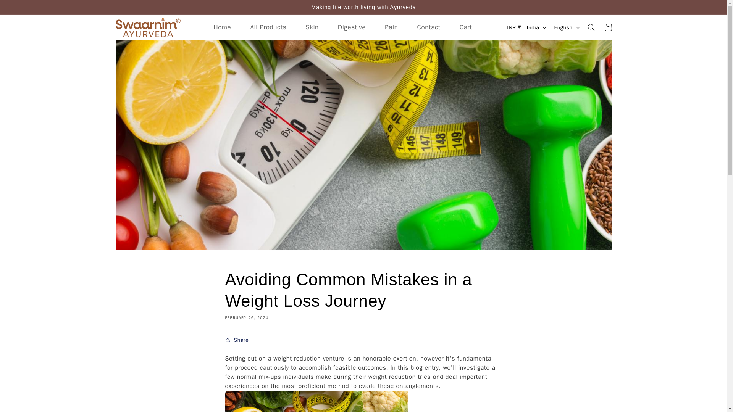 This screenshot has width=733, height=412. What do you see at coordinates (312, 27) in the screenshot?
I see `Skin` at bounding box center [312, 27].